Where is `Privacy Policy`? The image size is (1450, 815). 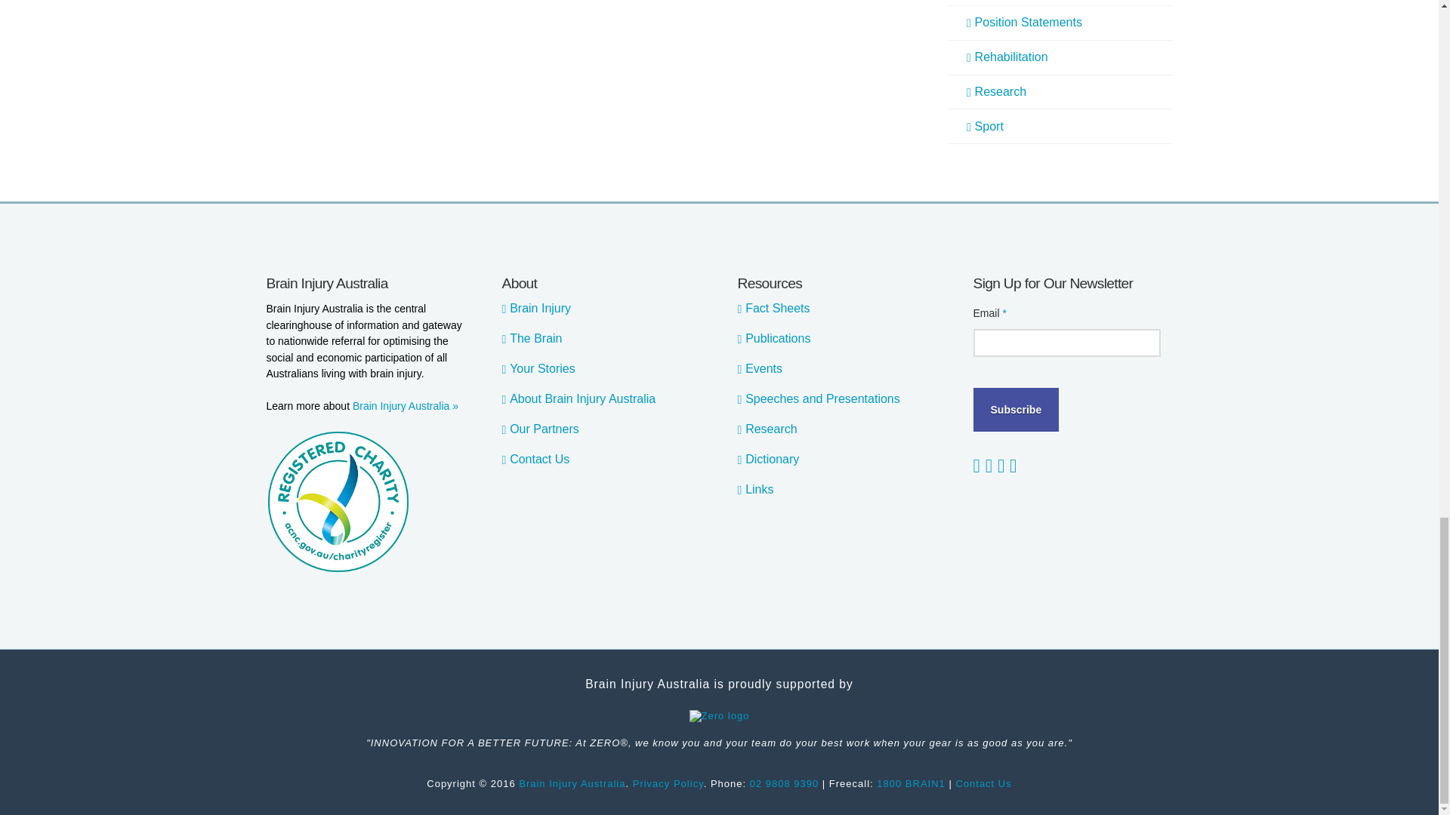
Privacy Policy is located at coordinates (668, 783).